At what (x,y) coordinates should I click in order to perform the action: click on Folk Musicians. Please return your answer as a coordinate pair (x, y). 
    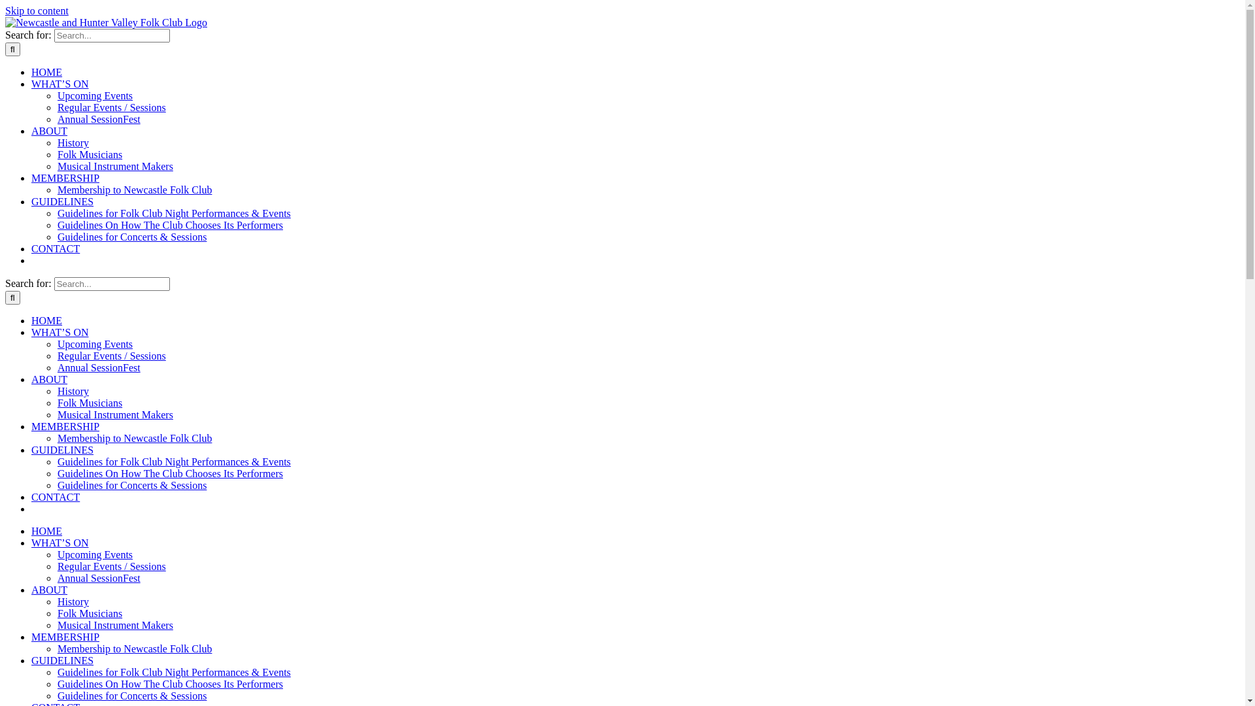
    Looking at the image, I should click on (90, 154).